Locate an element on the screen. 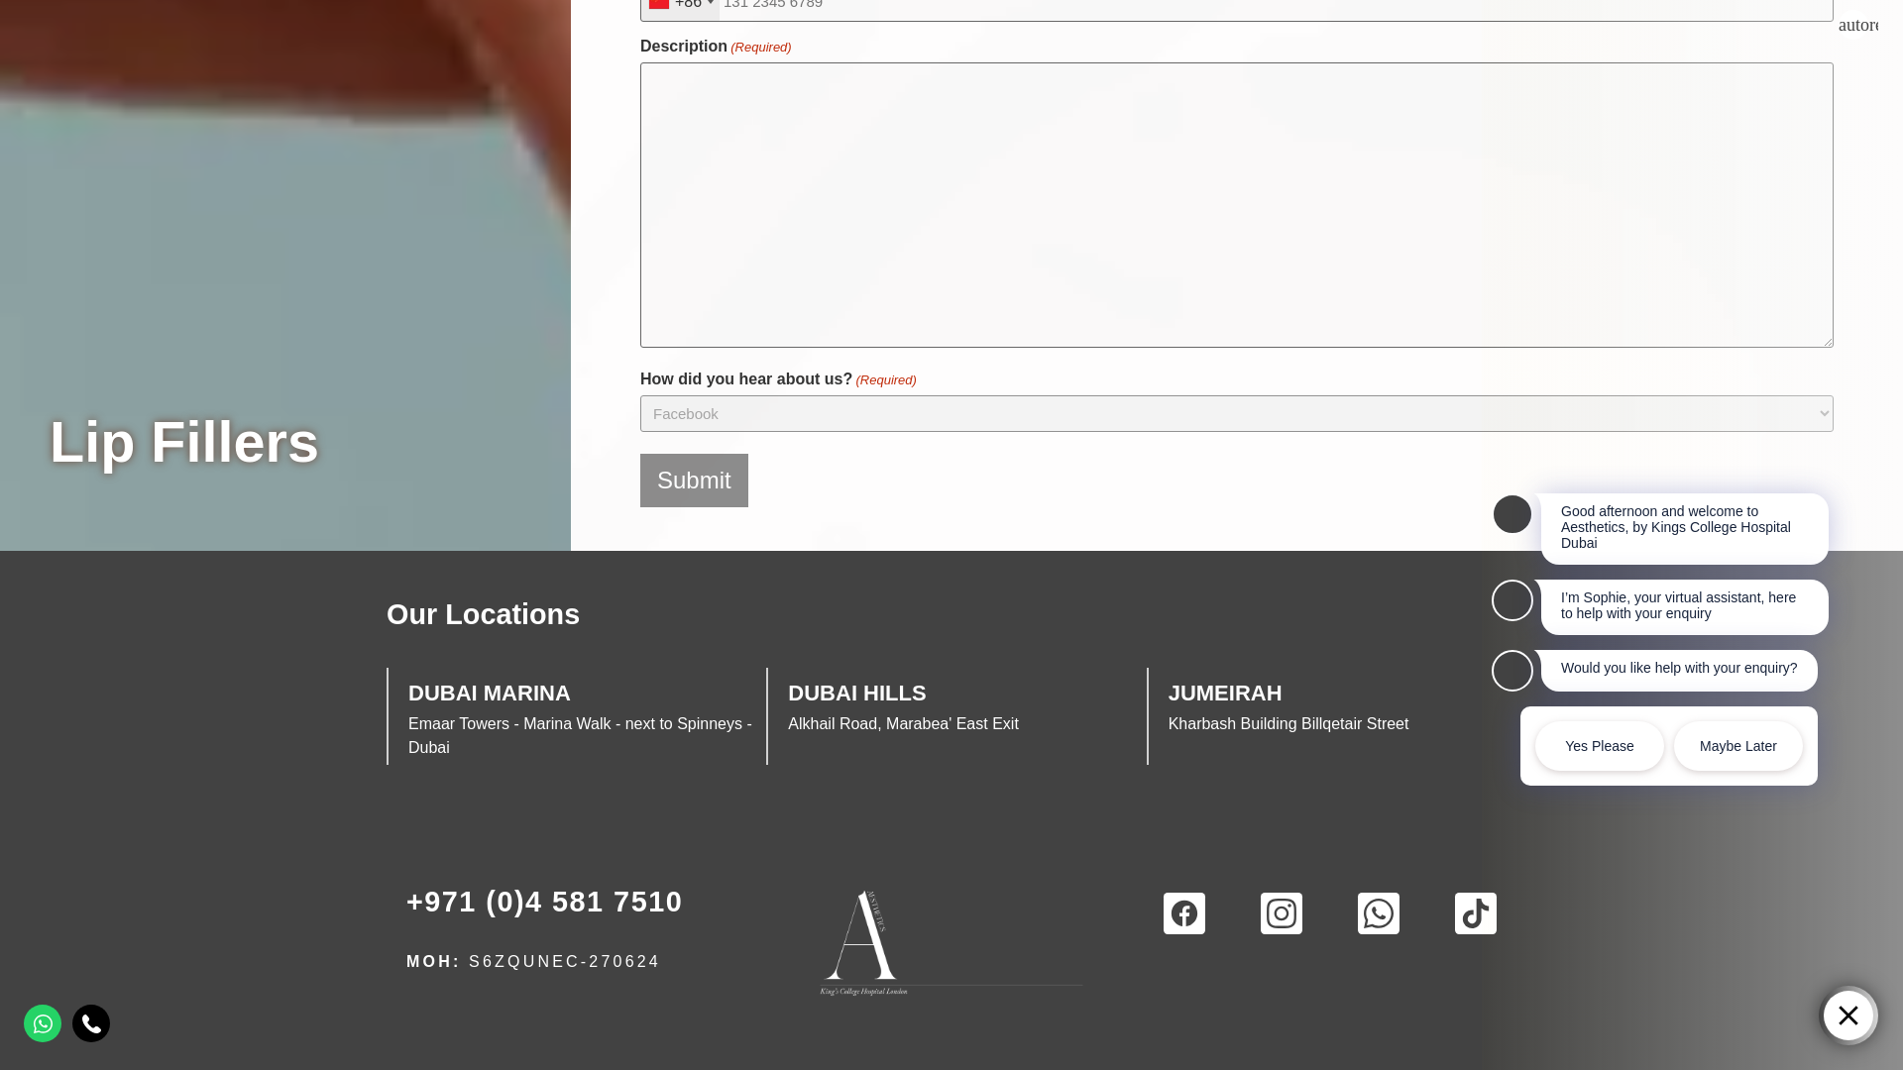 The image size is (1903, 1070). white-logo-mobile-compressed - Aesthetic Surgery Clinic is located at coordinates (951, 941).